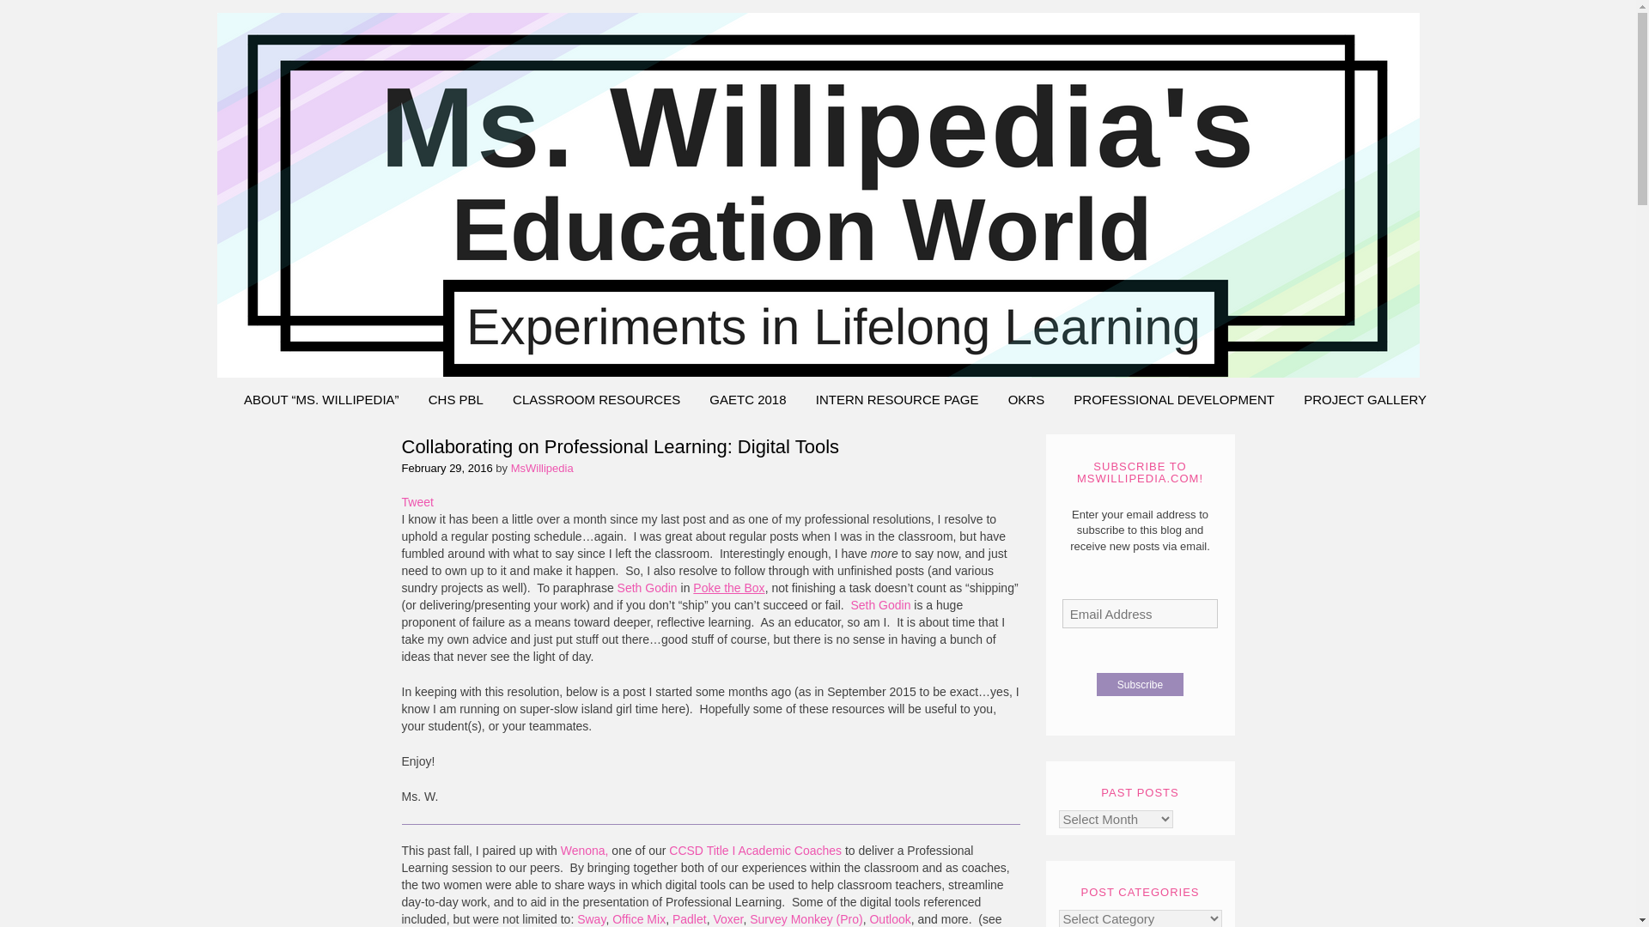 This screenshot has width=1649, height=927. What do you see at coordinates (596, 399) in the screenshot?
I see `CLASSROOM RESOURCES` at bounding box center [596, 399].